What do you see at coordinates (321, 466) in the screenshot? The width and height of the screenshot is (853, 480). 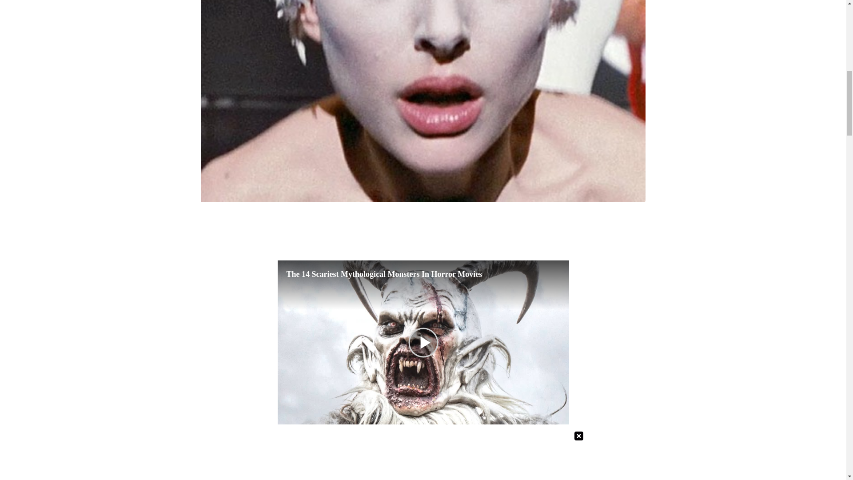 I see `Black Swan` at bounding box center [321, 466].